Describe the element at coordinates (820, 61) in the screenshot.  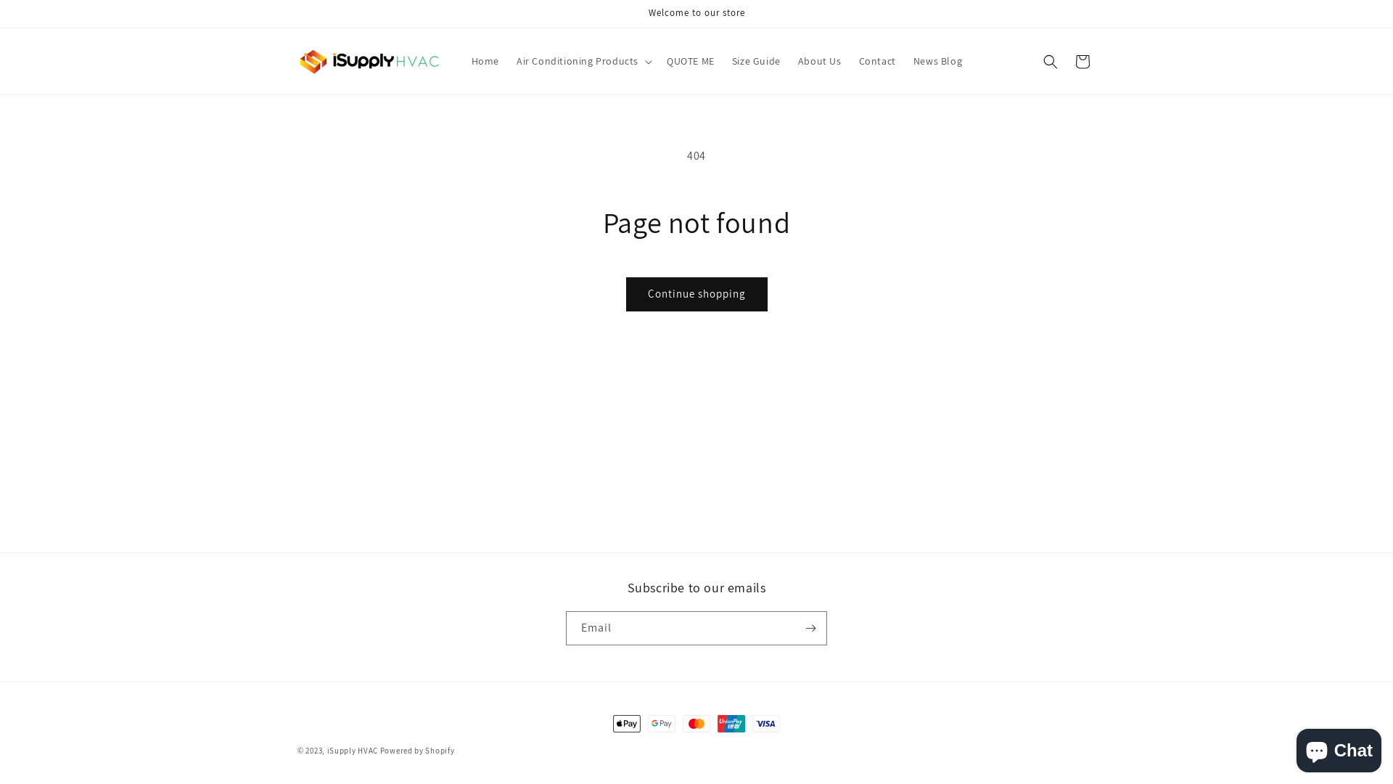
I see `About Us` at that location.